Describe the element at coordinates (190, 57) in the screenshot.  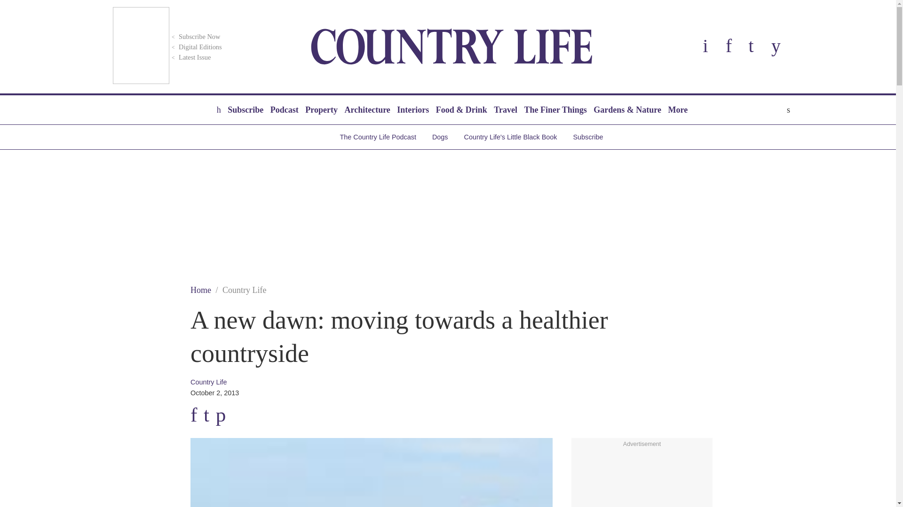
I see `Latest Issue` at that location.